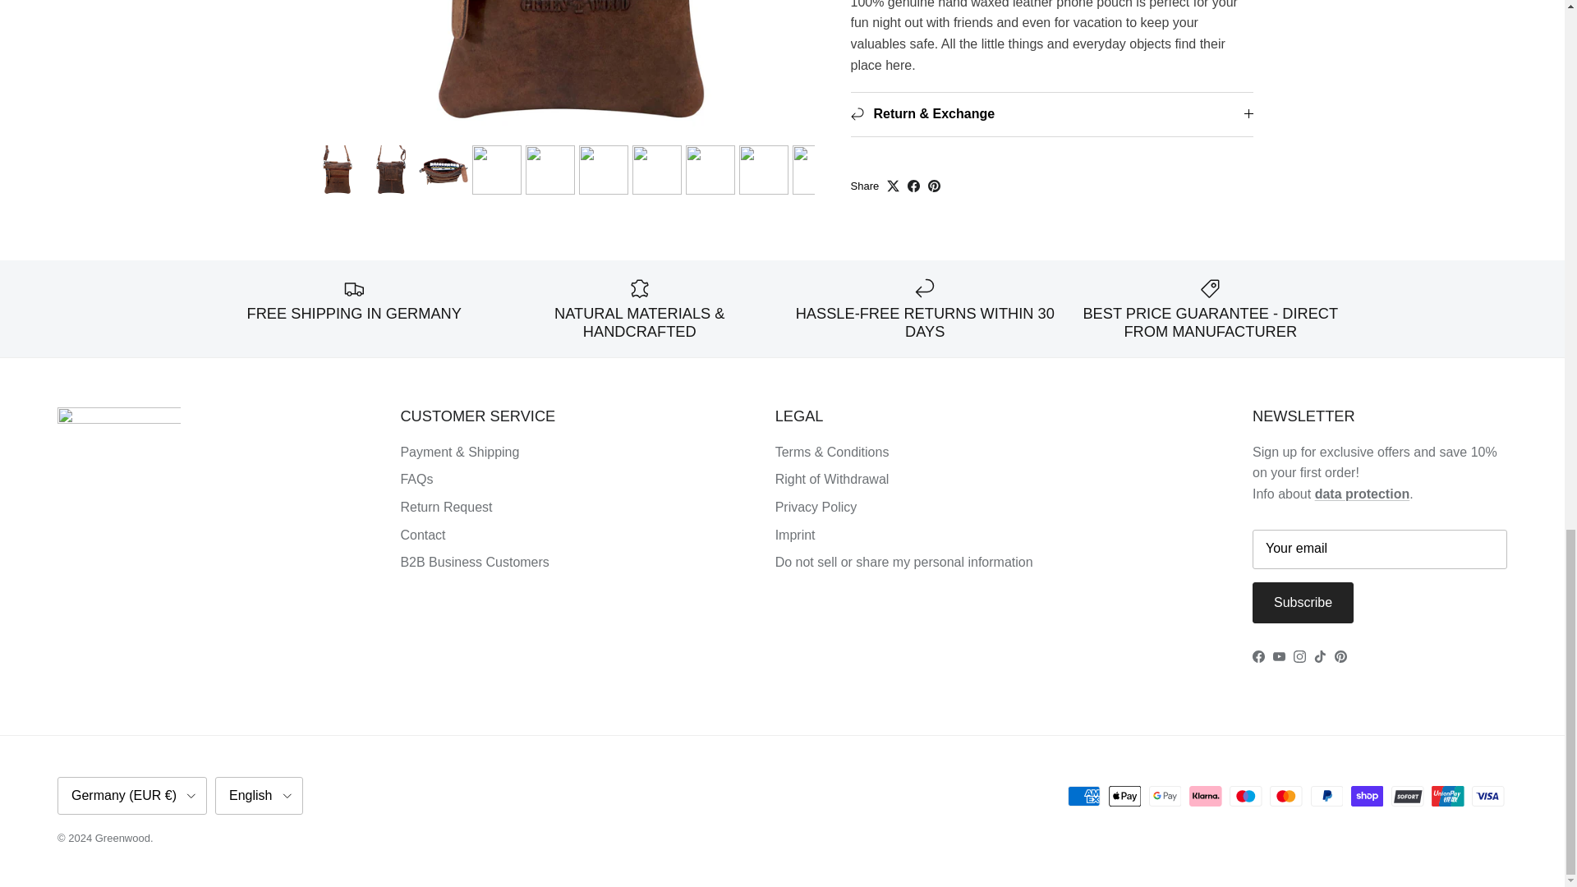 This screenshot has height=887, width=1577. What do you see at coordinates (892, 166) in the screenshot?
I see `Tweet on X` at bounding box center [892, 166].